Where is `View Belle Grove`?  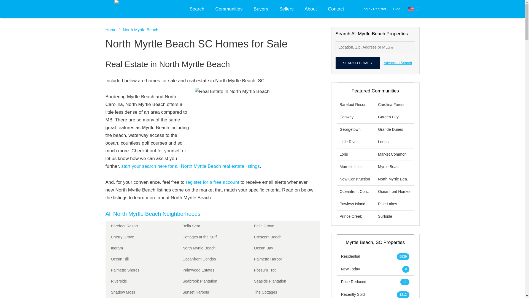 View Belle Grove is located at coordinates (284, 226).